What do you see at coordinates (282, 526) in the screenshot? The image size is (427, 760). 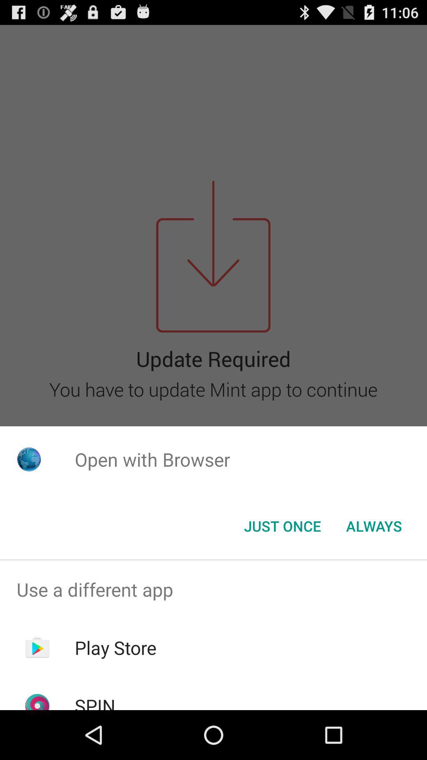 I see `open item to the left of always icon` at bounding box center [282, 526].